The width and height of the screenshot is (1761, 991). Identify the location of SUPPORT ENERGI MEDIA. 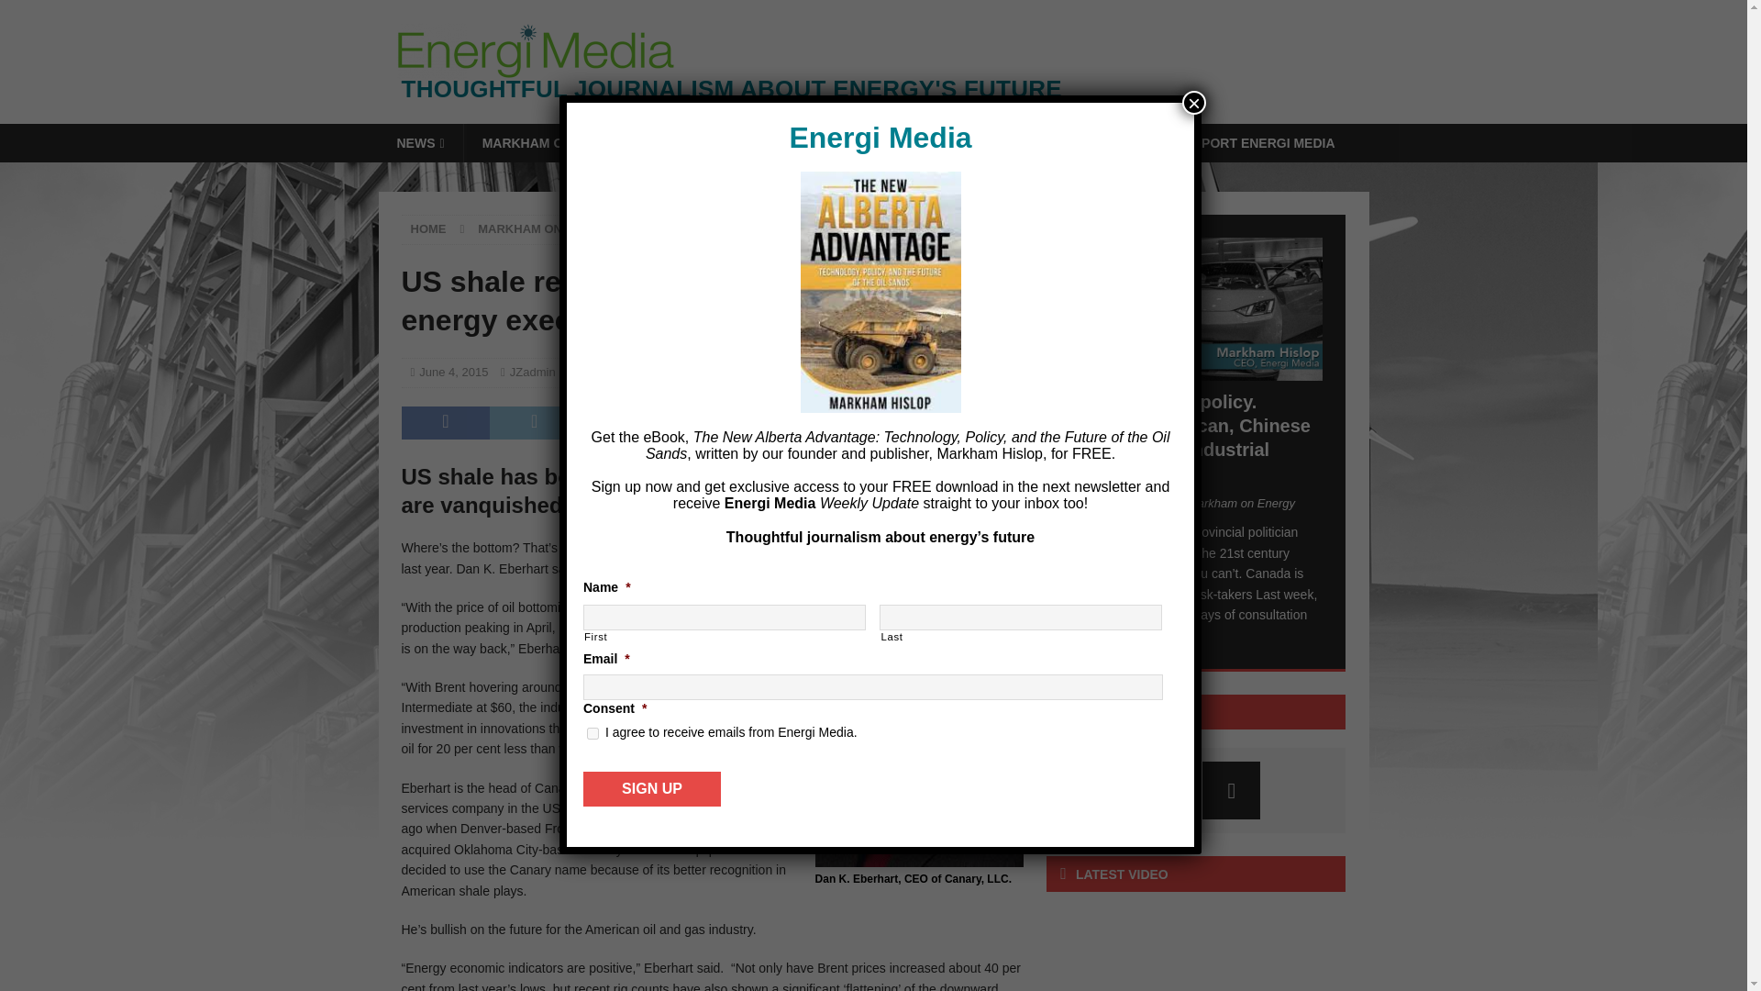
(1253, 143).